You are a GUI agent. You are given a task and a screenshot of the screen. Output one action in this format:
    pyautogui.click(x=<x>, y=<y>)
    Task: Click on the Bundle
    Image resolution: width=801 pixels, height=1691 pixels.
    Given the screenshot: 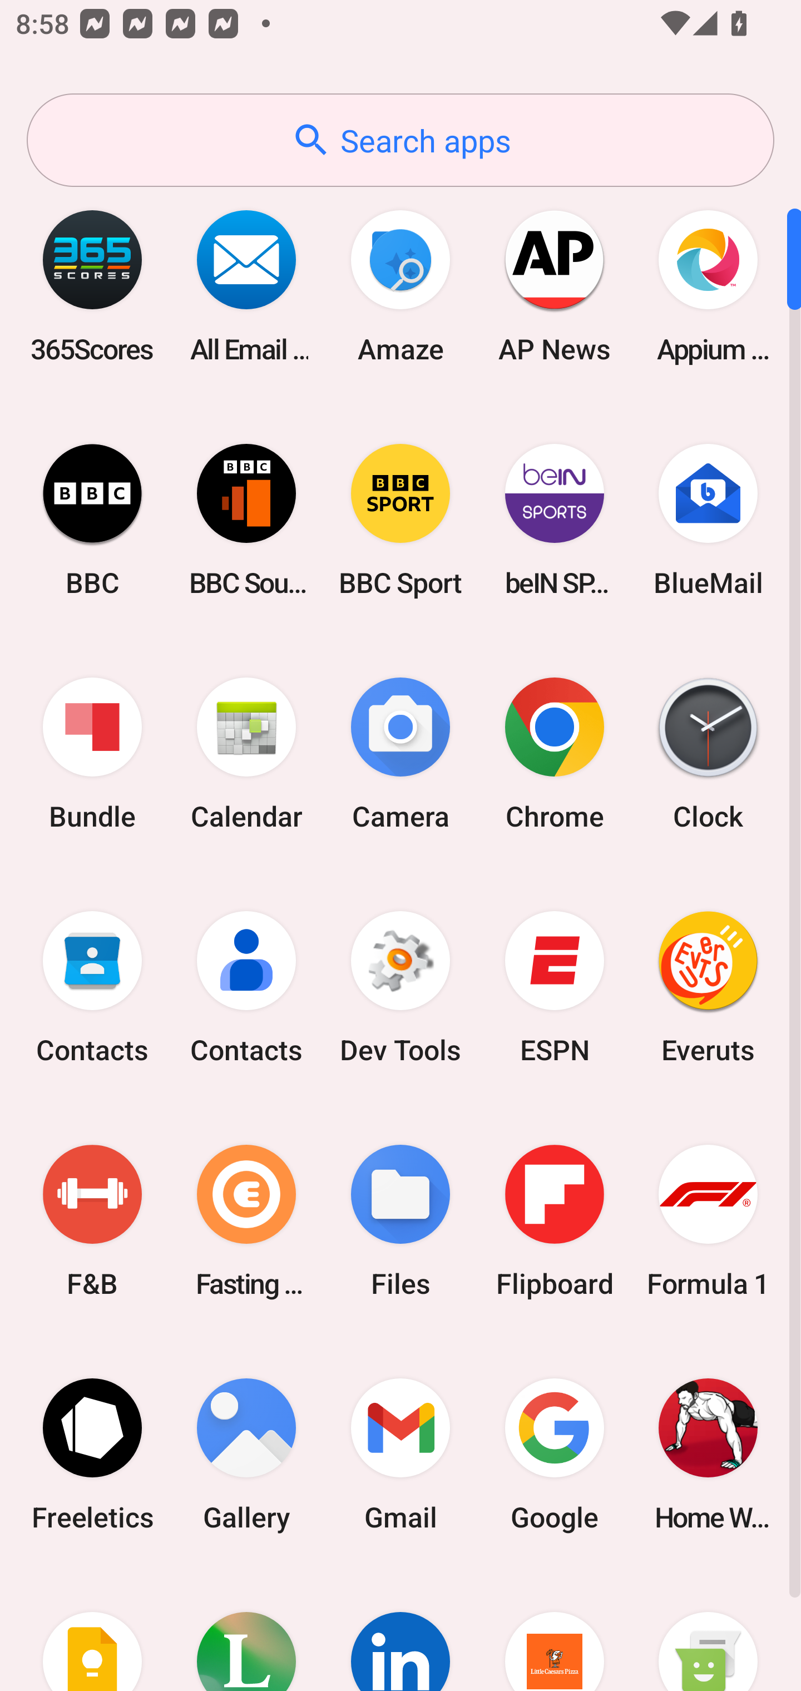 What is the action you would take?
    pyautogui.click(x=92, y=754)
    